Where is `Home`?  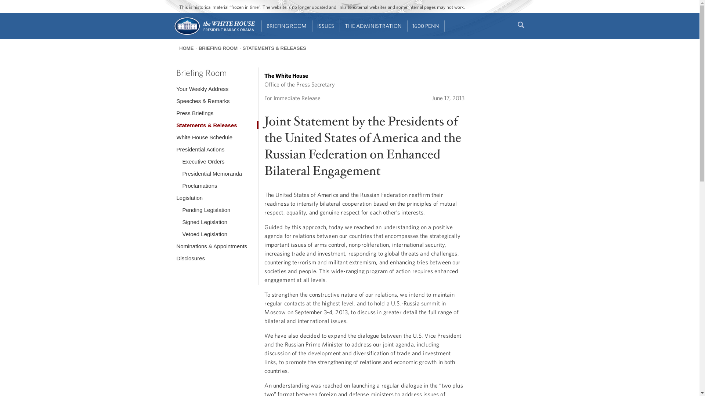 Home is located at coordinates (214, 34).